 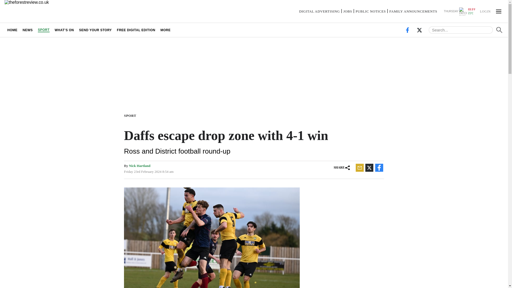 What do you see at coordinates (27, 30) in the screenshot?
I see `NEWS` at bounding box center [27, 30].